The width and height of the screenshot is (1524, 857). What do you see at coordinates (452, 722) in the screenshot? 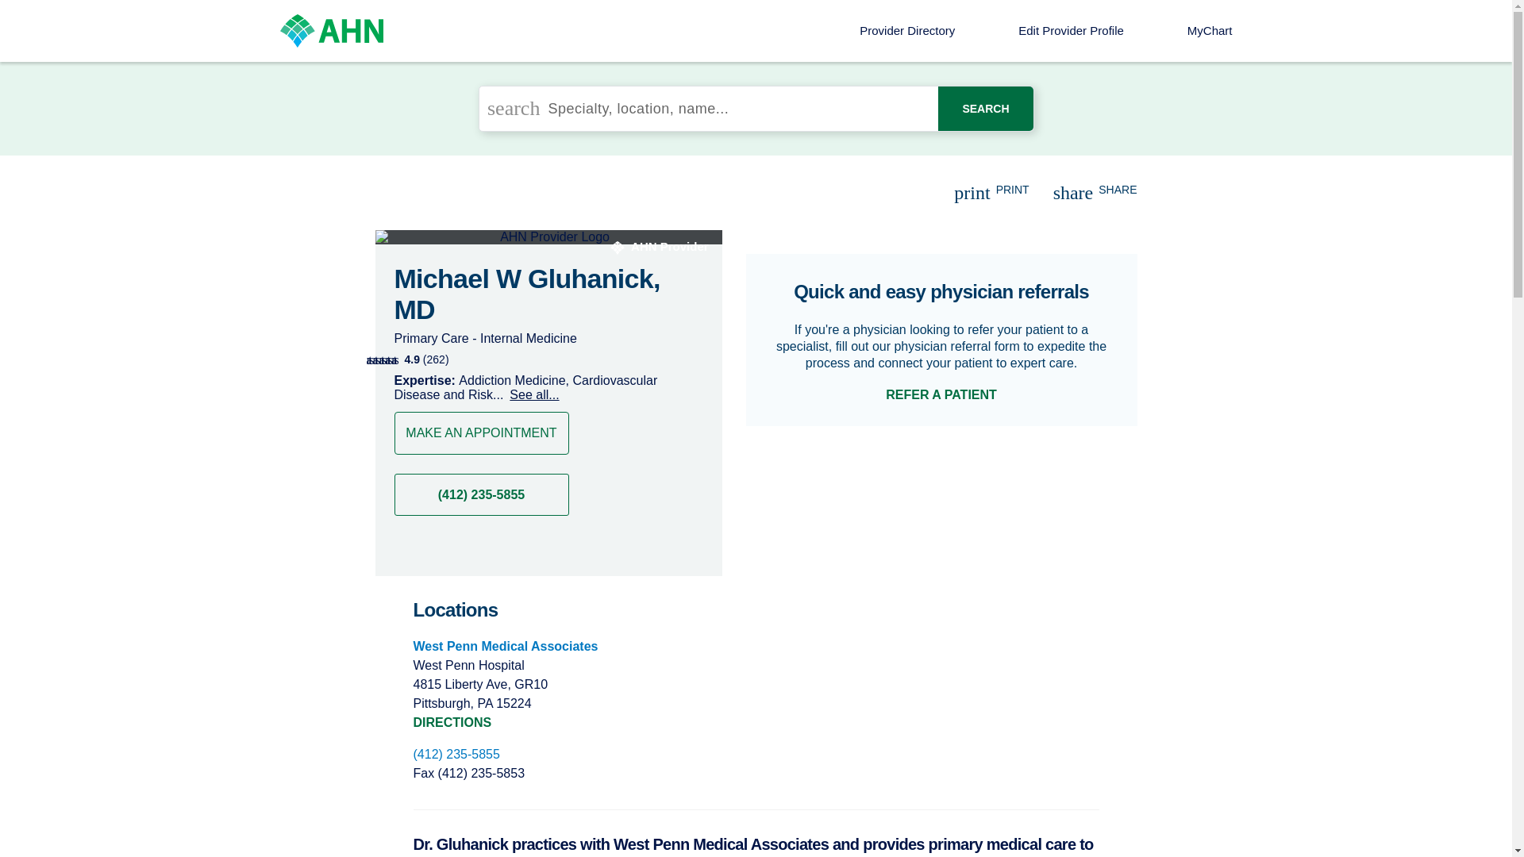
I see `DIRECTIONS` at bounding box center [452, 722].